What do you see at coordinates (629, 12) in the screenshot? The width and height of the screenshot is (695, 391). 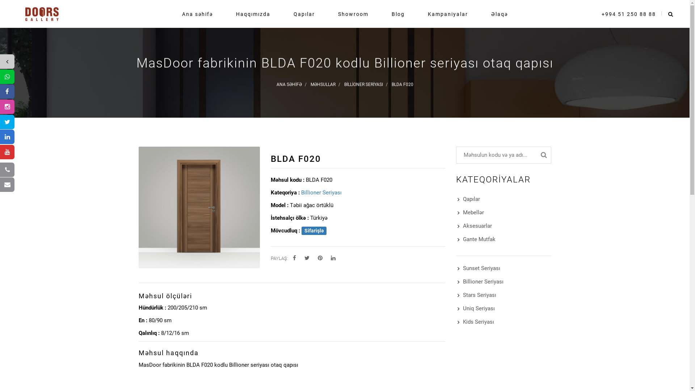 I see `+994 51 250 88 88` at bounding box center [629, 12].